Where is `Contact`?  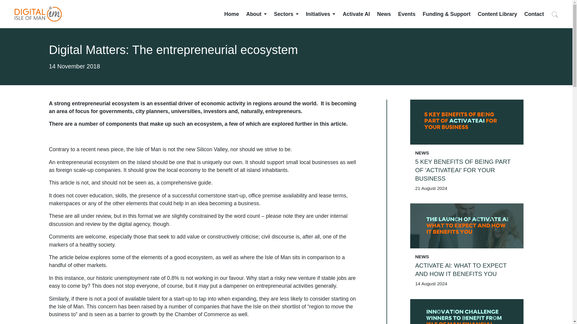
Contact is located at coordinates (534, 14).